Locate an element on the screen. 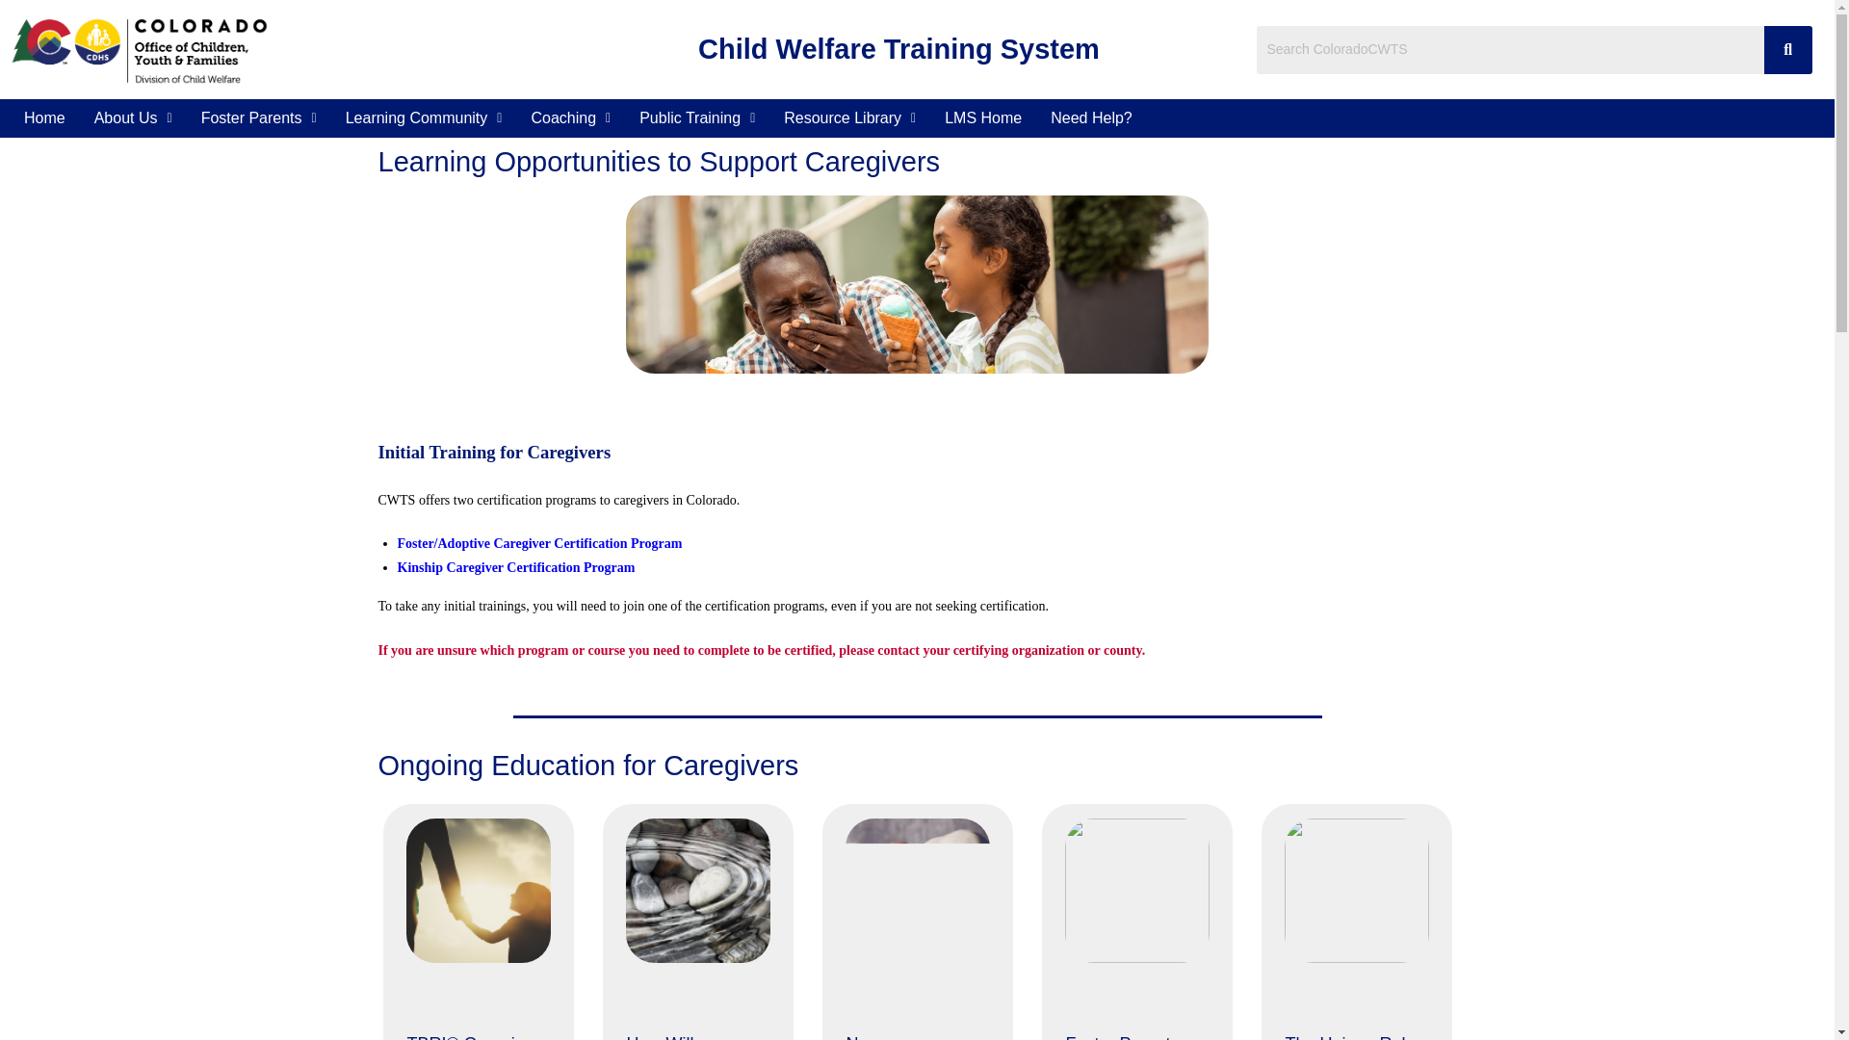  Learning Community is located at coordinates (424, 117).